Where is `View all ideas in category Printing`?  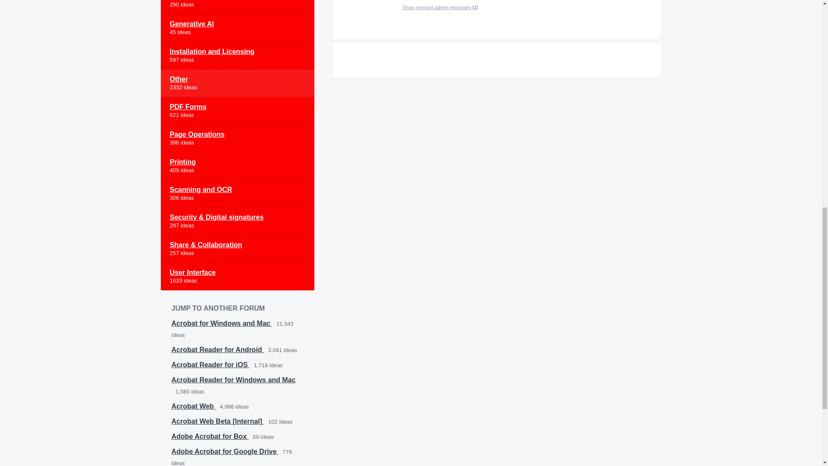
View all ideas in category Printing is located at coordinates (237, 166).